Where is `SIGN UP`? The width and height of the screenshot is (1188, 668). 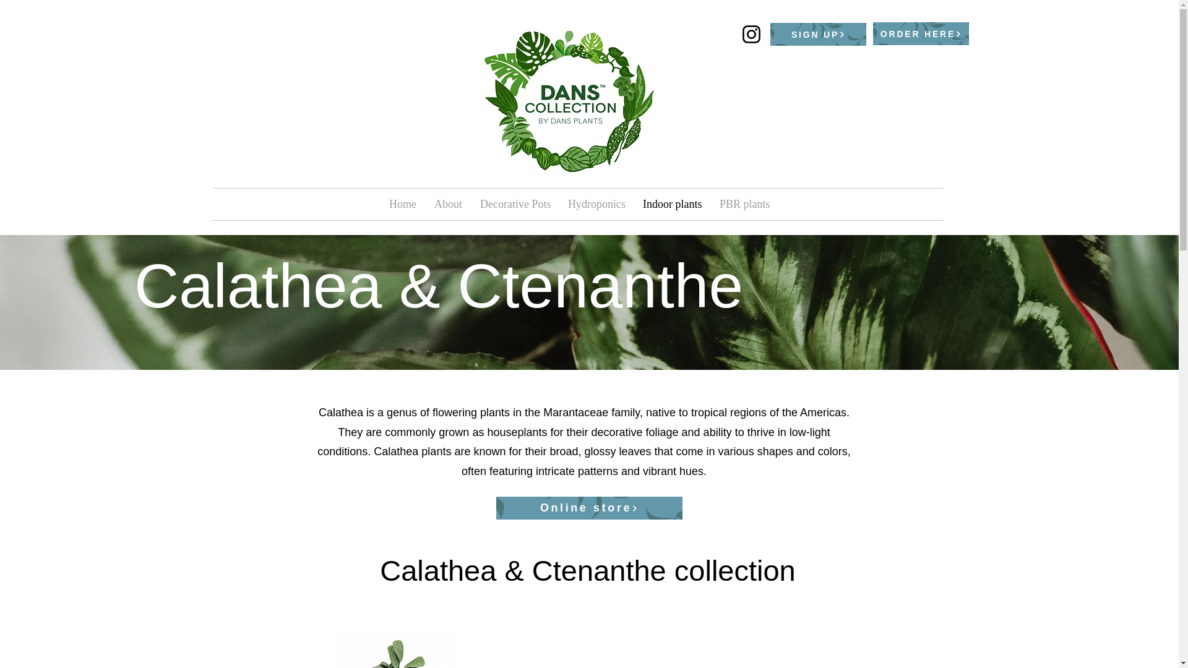
SIGN UP is located at coordinates (818, 34).